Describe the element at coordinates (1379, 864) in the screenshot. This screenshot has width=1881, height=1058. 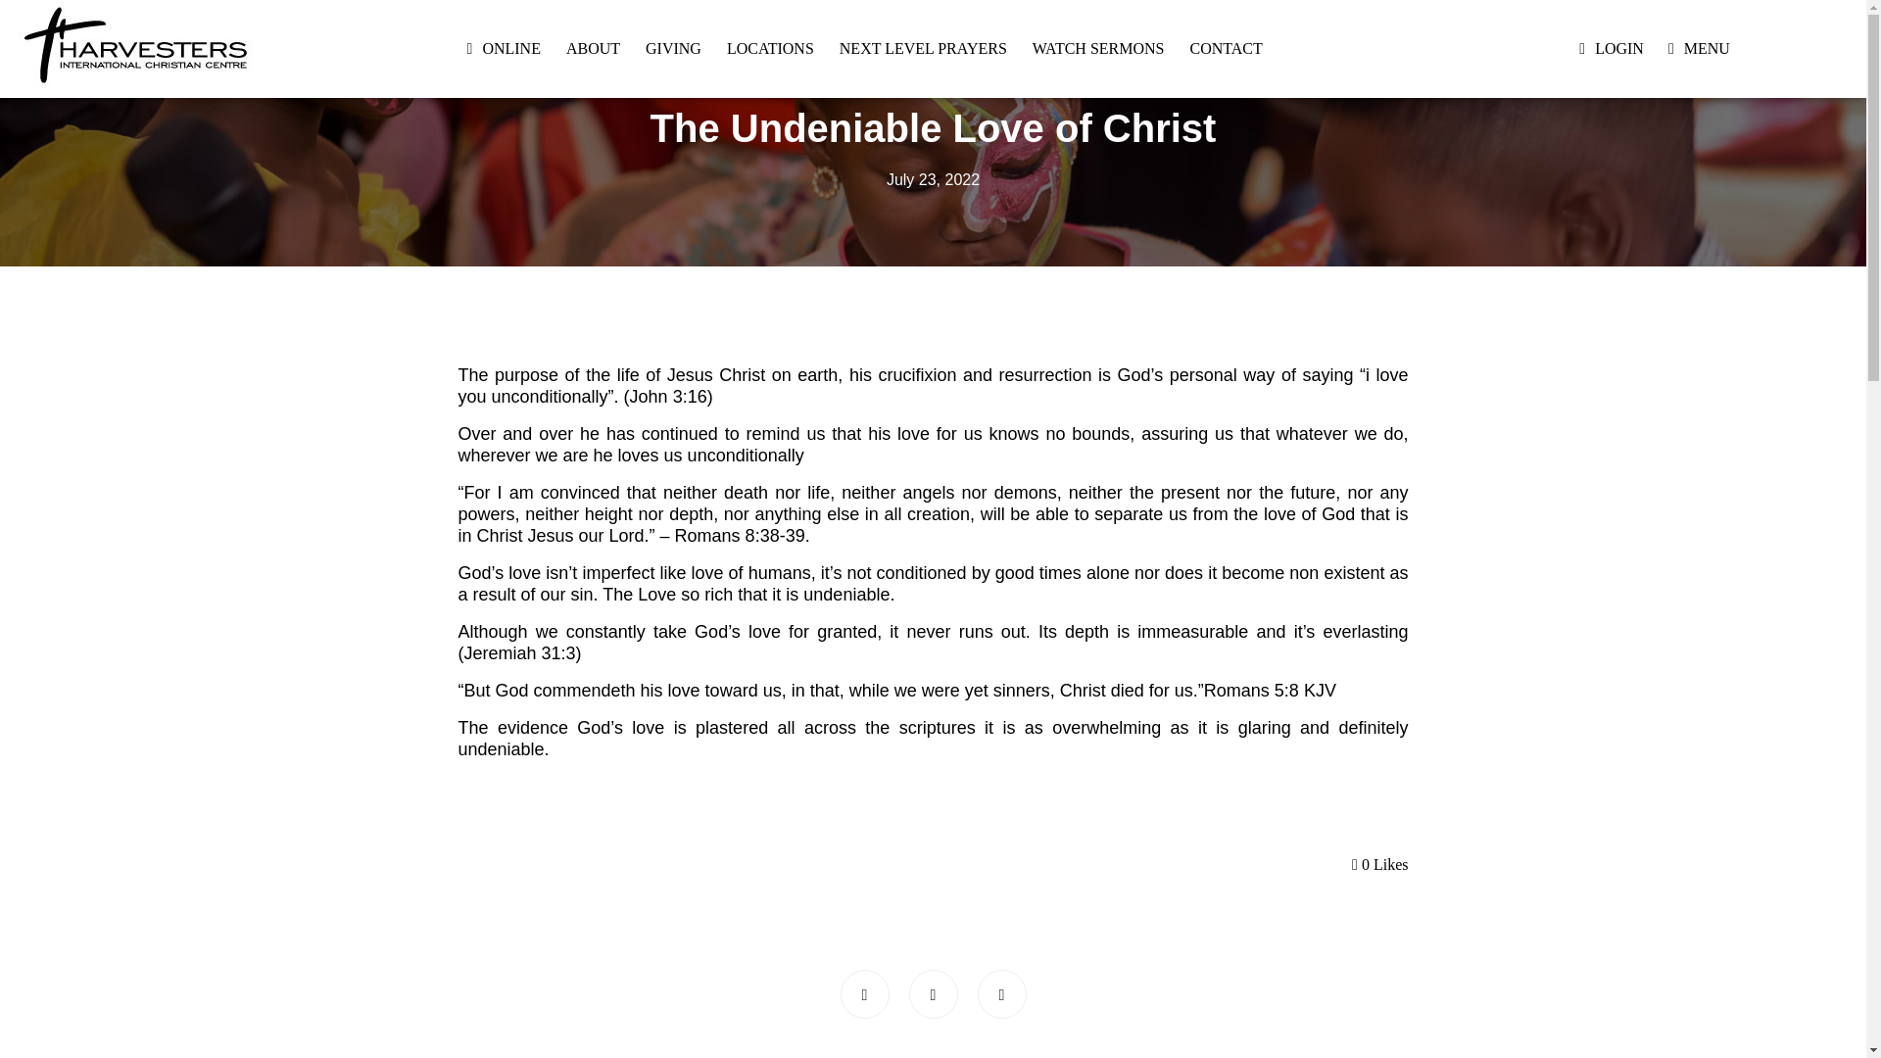
I see `0 Likes` at that location.